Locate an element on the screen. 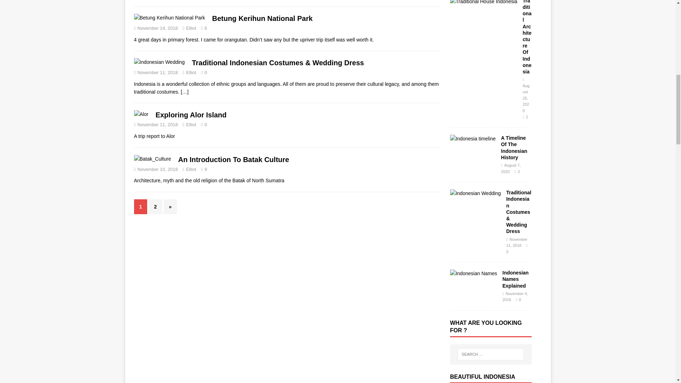  Traditional Architecture Of Indonesia is located at coordinates (484, 2).